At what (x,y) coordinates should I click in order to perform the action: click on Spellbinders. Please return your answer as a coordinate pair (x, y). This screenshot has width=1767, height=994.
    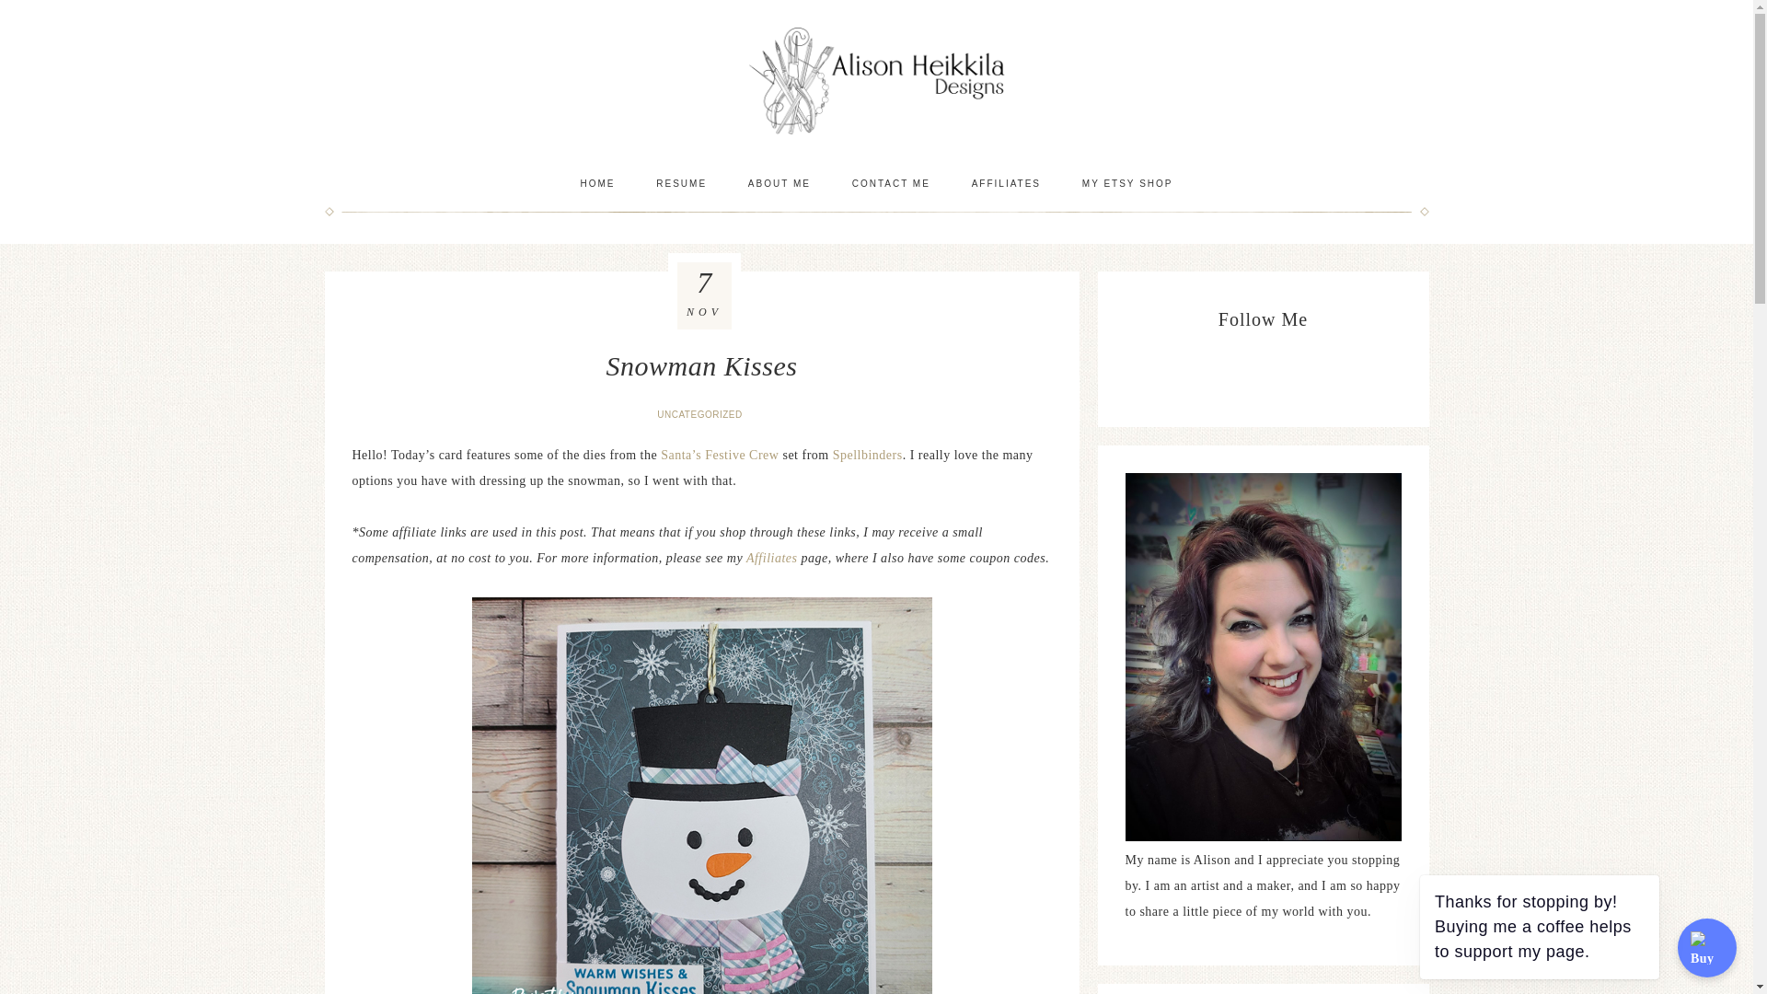
    Looking at the image, I should click on (867, 455).